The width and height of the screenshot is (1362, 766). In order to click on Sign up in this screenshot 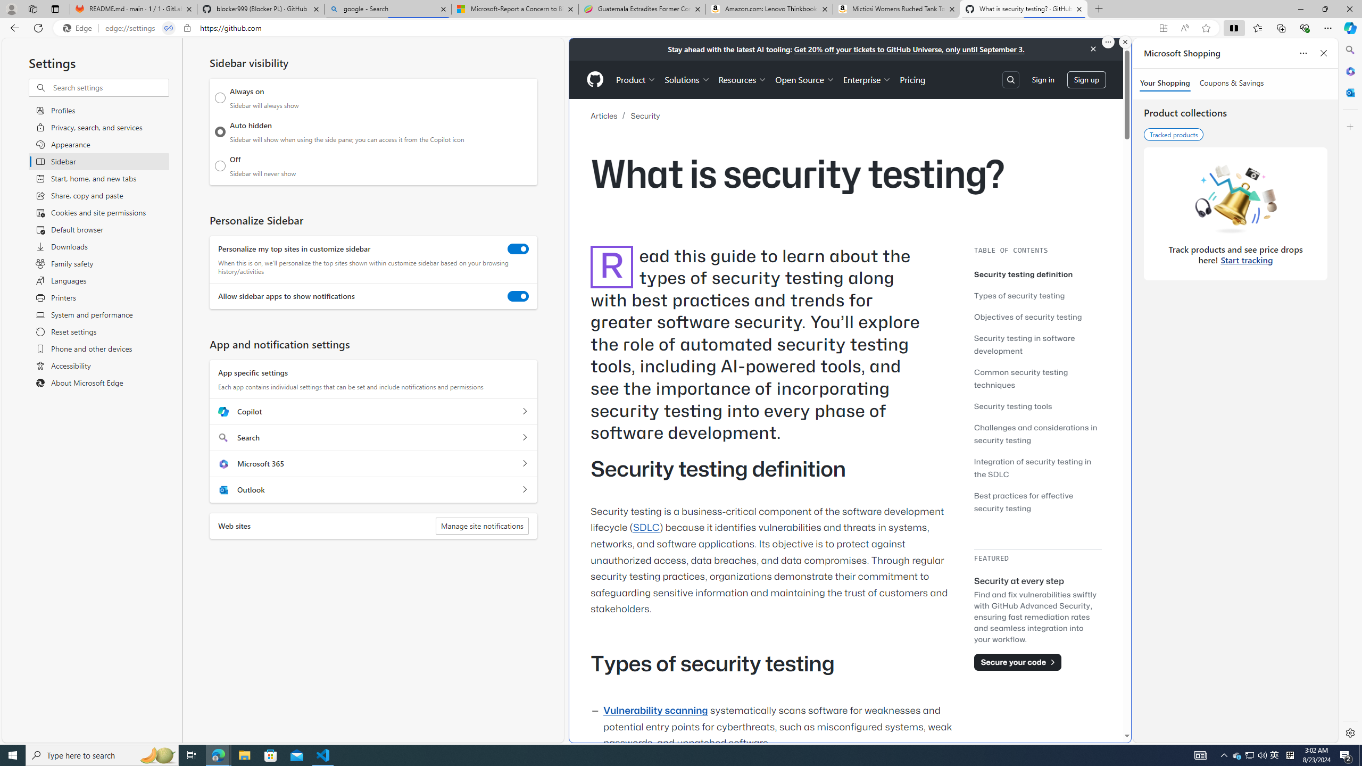, I will do `click(1086, 79)`.